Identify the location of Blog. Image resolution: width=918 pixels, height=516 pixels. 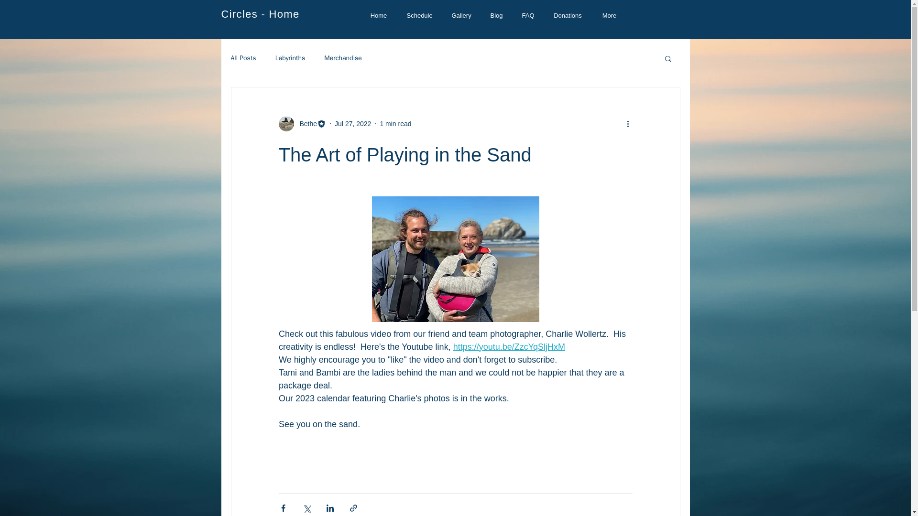
(496, 15).